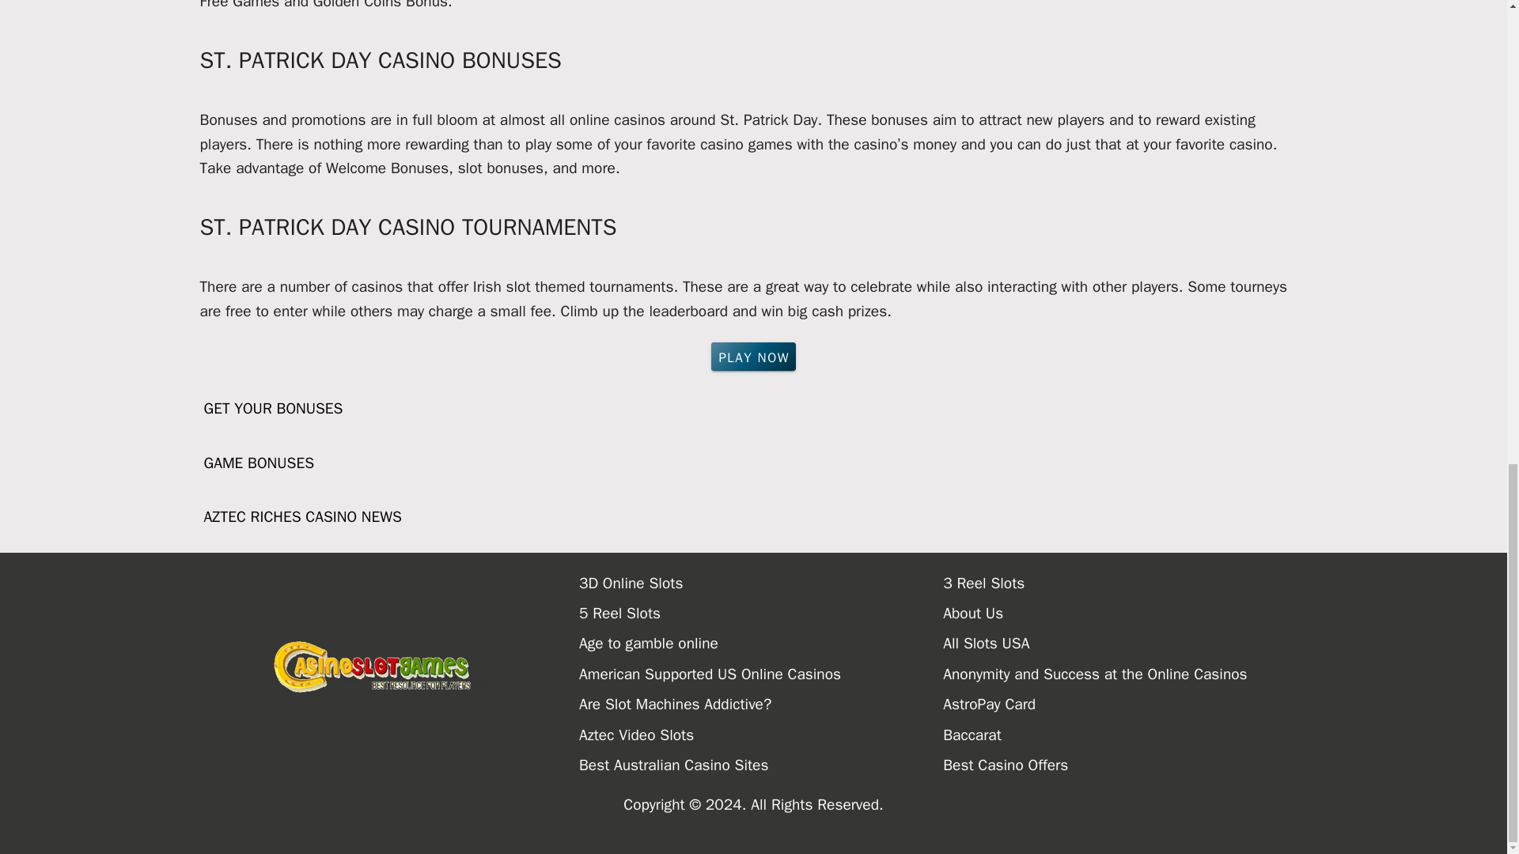 The height and width of the screenshot is (854, 1519). I want to click on PLAY NOW, so click(753, 356).